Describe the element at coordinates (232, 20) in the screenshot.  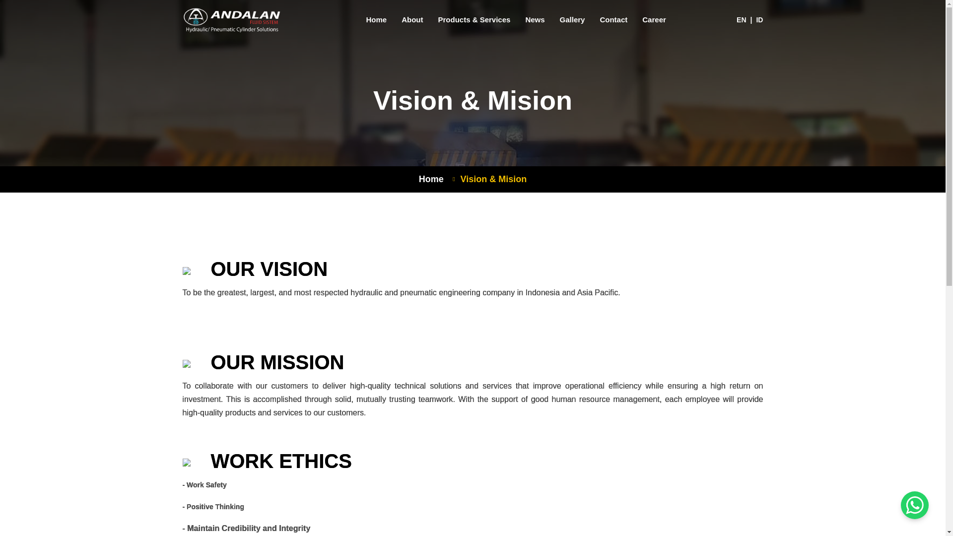
I see `Andalan Fluid Sistem` at that location.